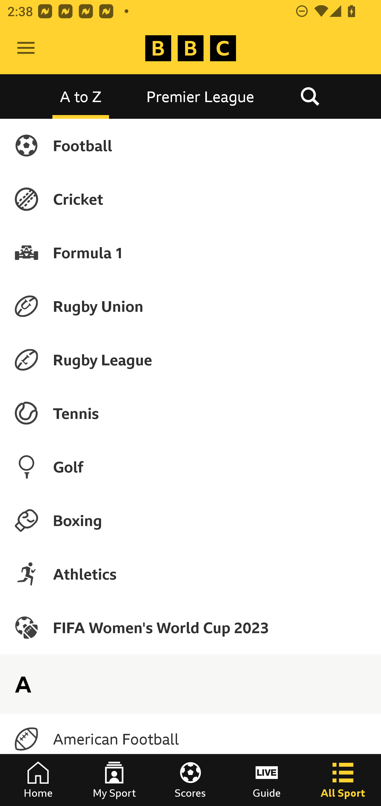 This screenshot has height=806, width=381. I want to click on Formula 1, so click(190, 252).